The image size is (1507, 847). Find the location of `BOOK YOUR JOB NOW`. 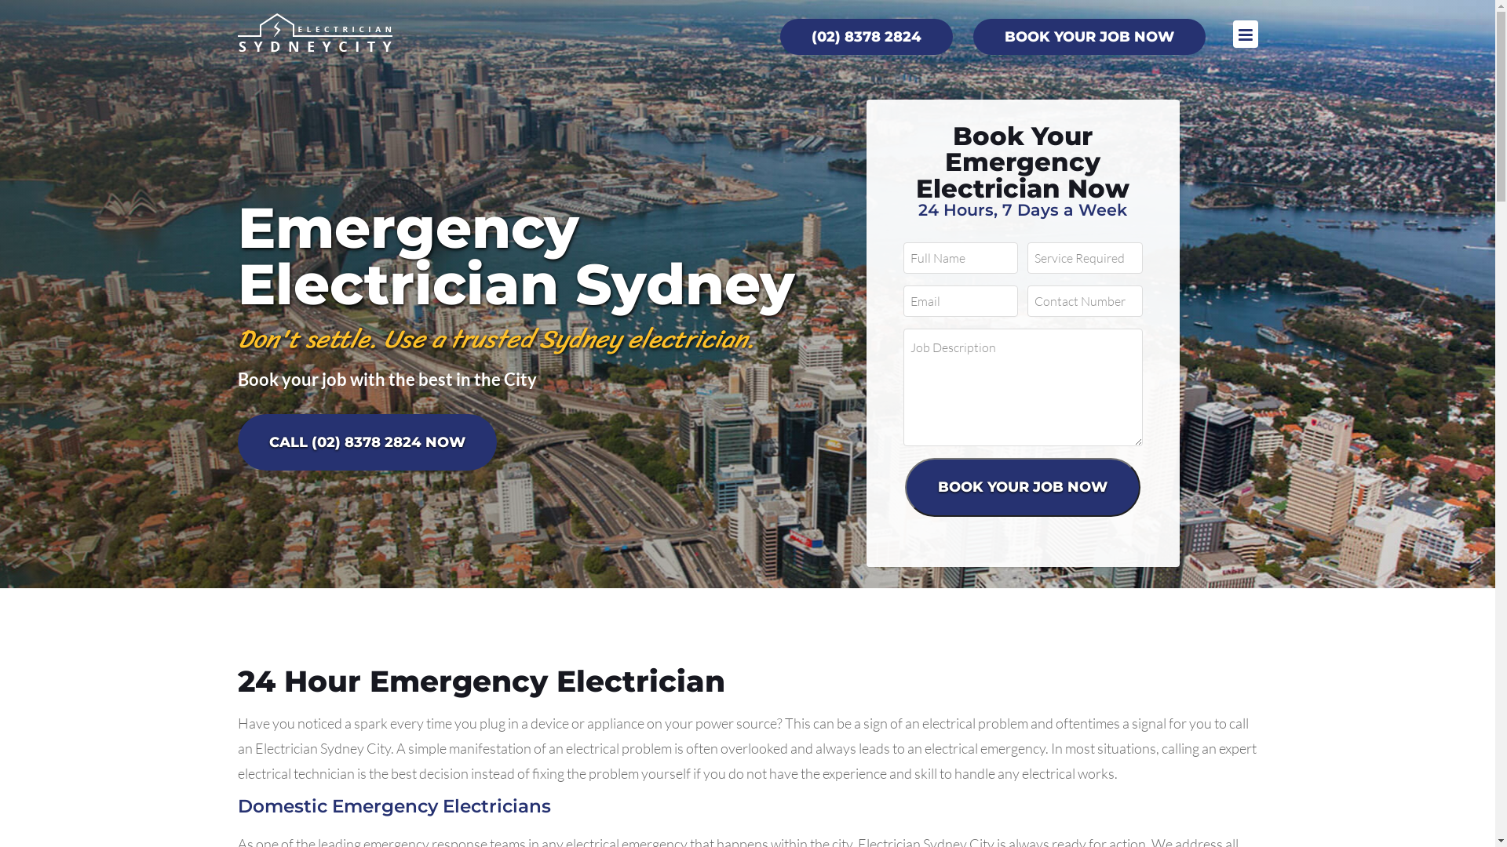

BOOK YOUR JOB NOW is located at coordinates (1089, 36).